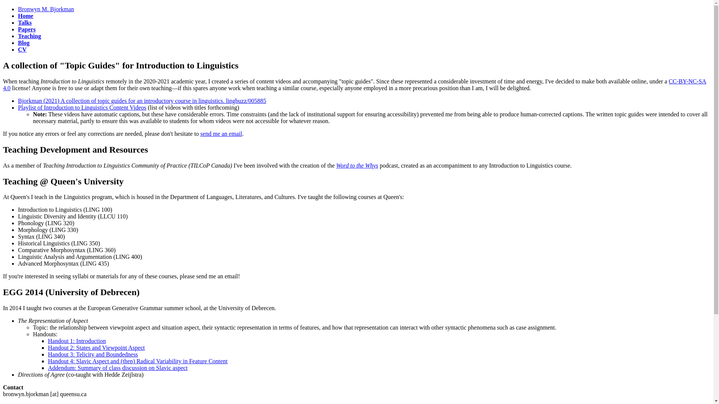  I want to click on Handout 3: Telicity and Boundedness, so click(93, 354).